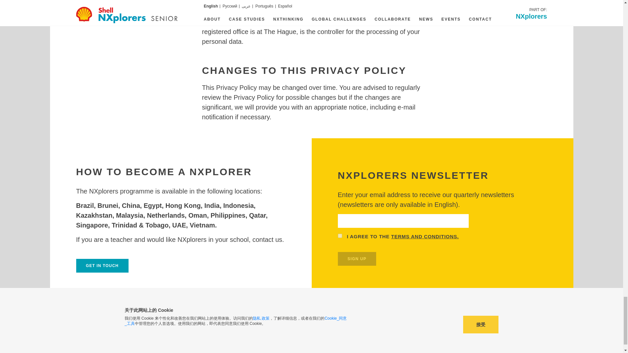  Describe the element at coordinates (340, 235) in the screenshot. I see `on` at that location.